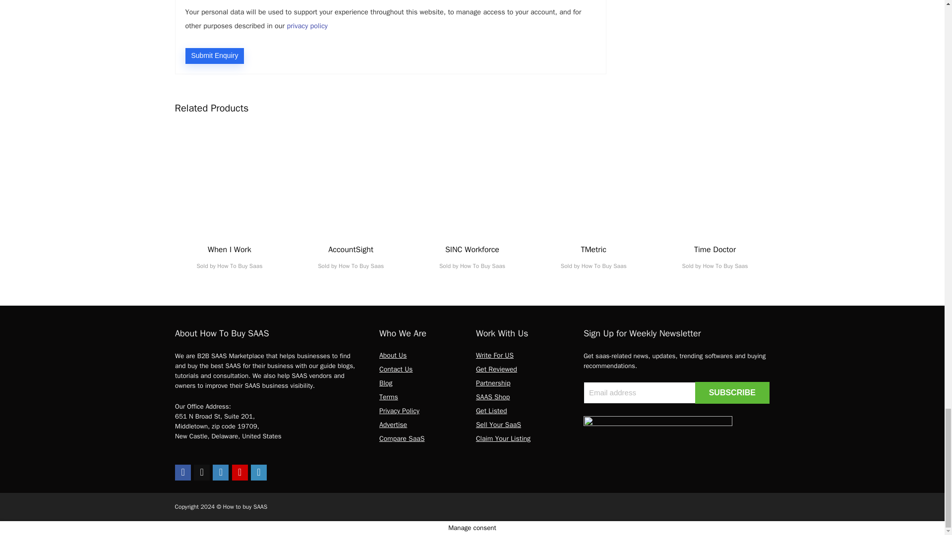 This screenshot has height=535, width=952. What do you see at coordinates (259, 473) in the screenshot?
I see `Linkedin` at bounding box center [259, 473].